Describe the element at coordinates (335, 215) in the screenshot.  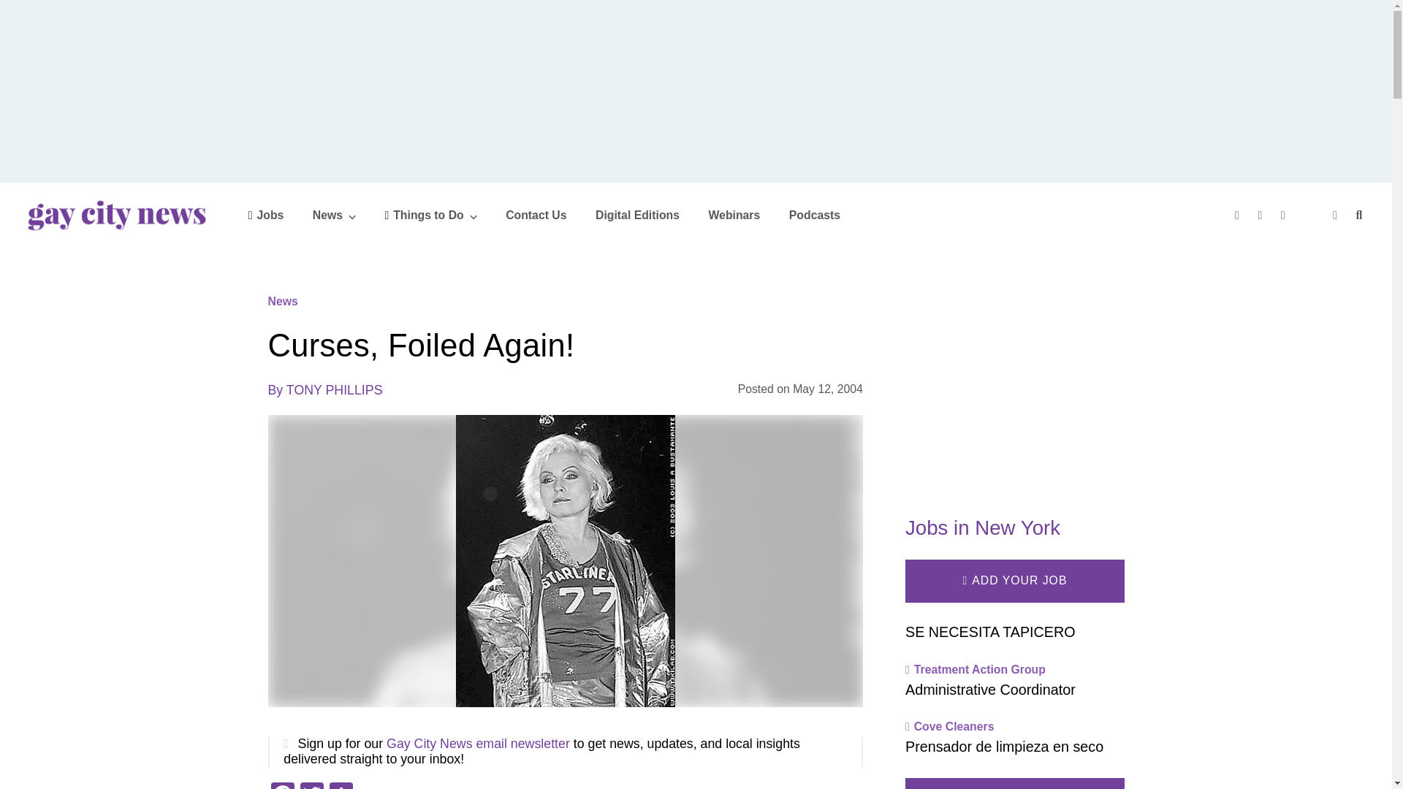
I see `News` at that location.